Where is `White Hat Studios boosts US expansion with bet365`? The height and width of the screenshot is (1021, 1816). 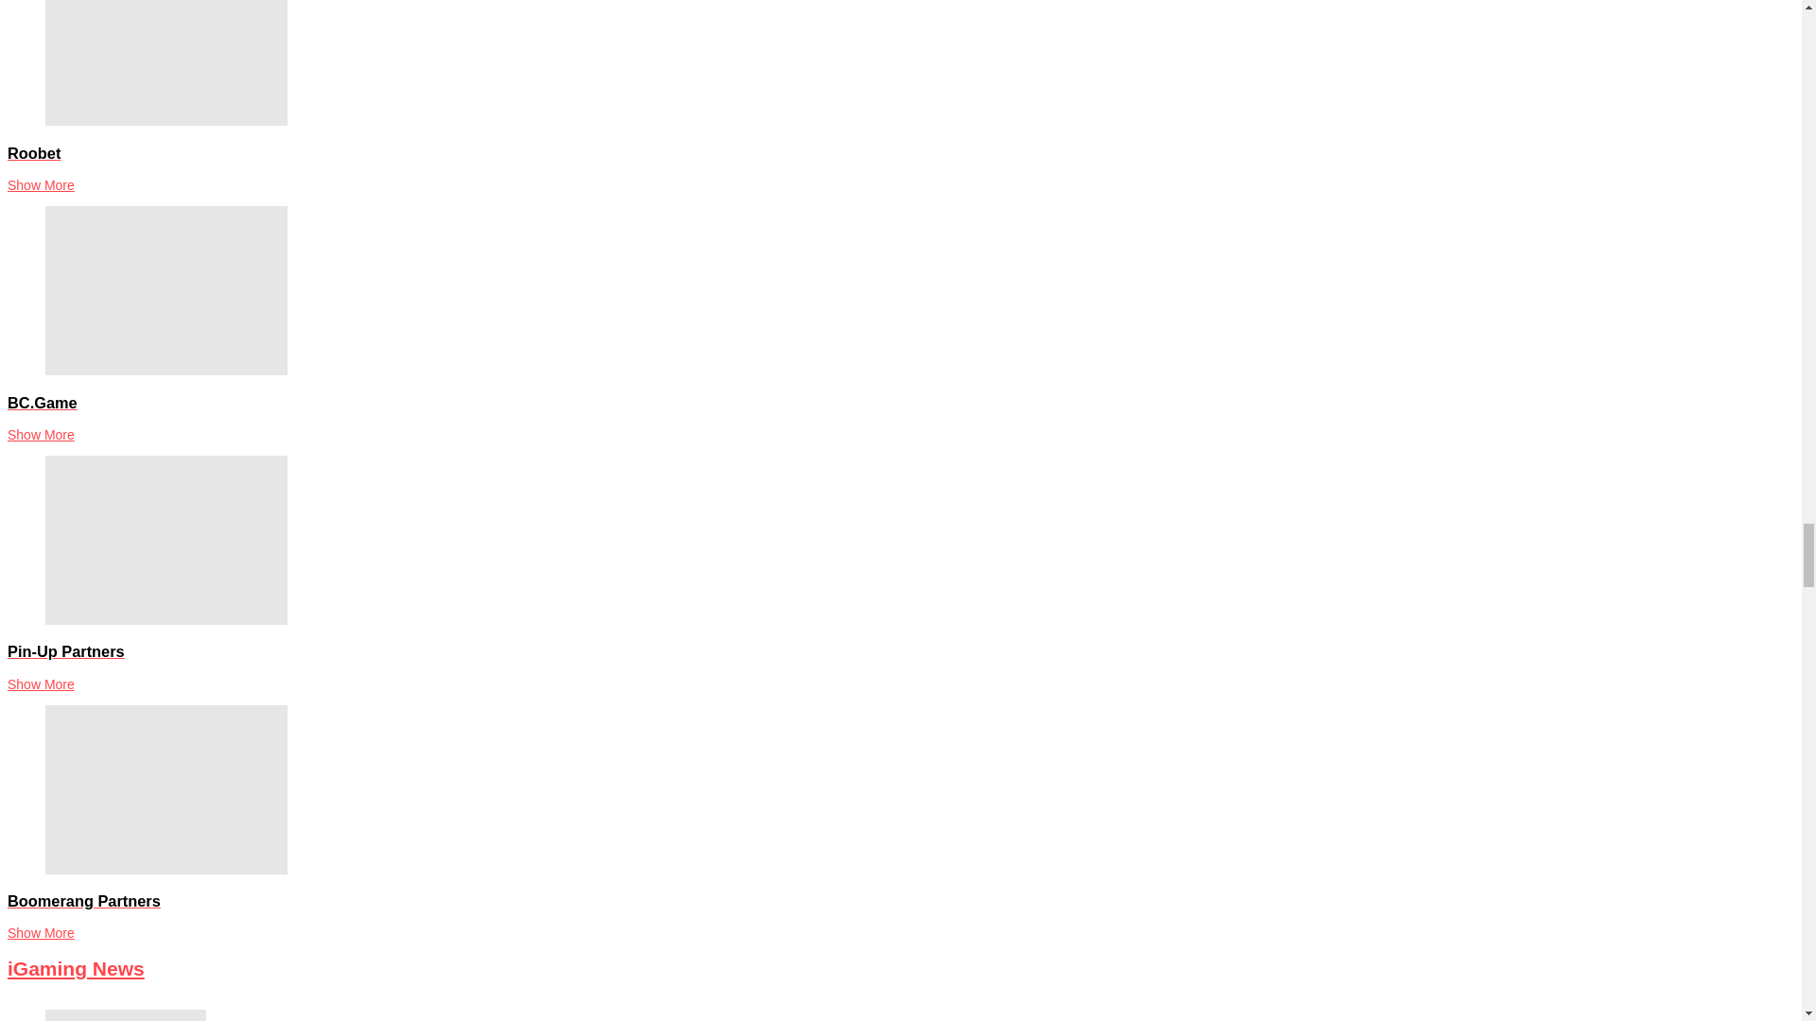
White Hat Studios boosts US expansion with bet365 is located at coordinates (126, 1015).